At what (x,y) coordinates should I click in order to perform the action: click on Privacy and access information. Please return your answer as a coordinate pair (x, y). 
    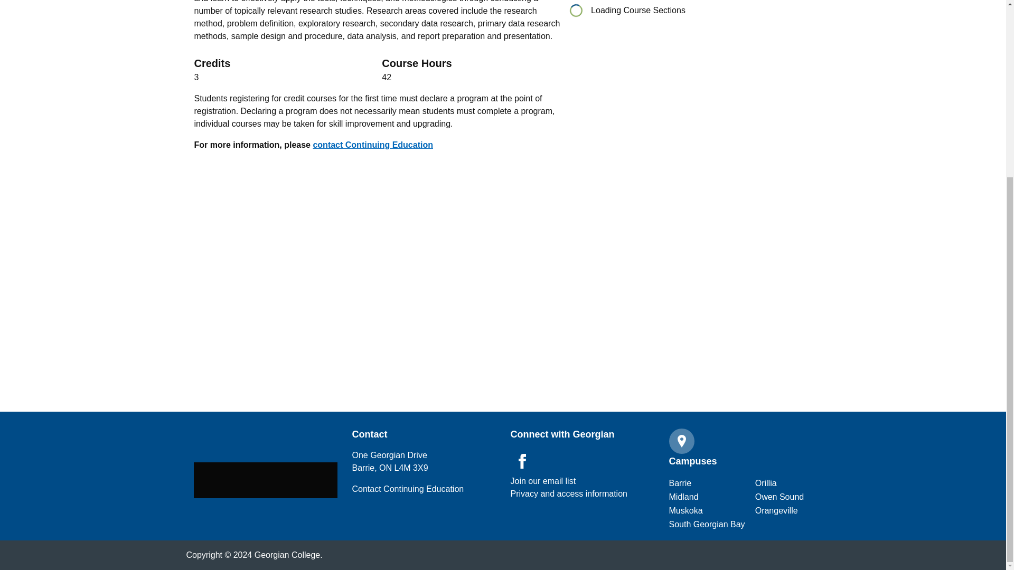
    Looking at the image, I should click on (568, 494).